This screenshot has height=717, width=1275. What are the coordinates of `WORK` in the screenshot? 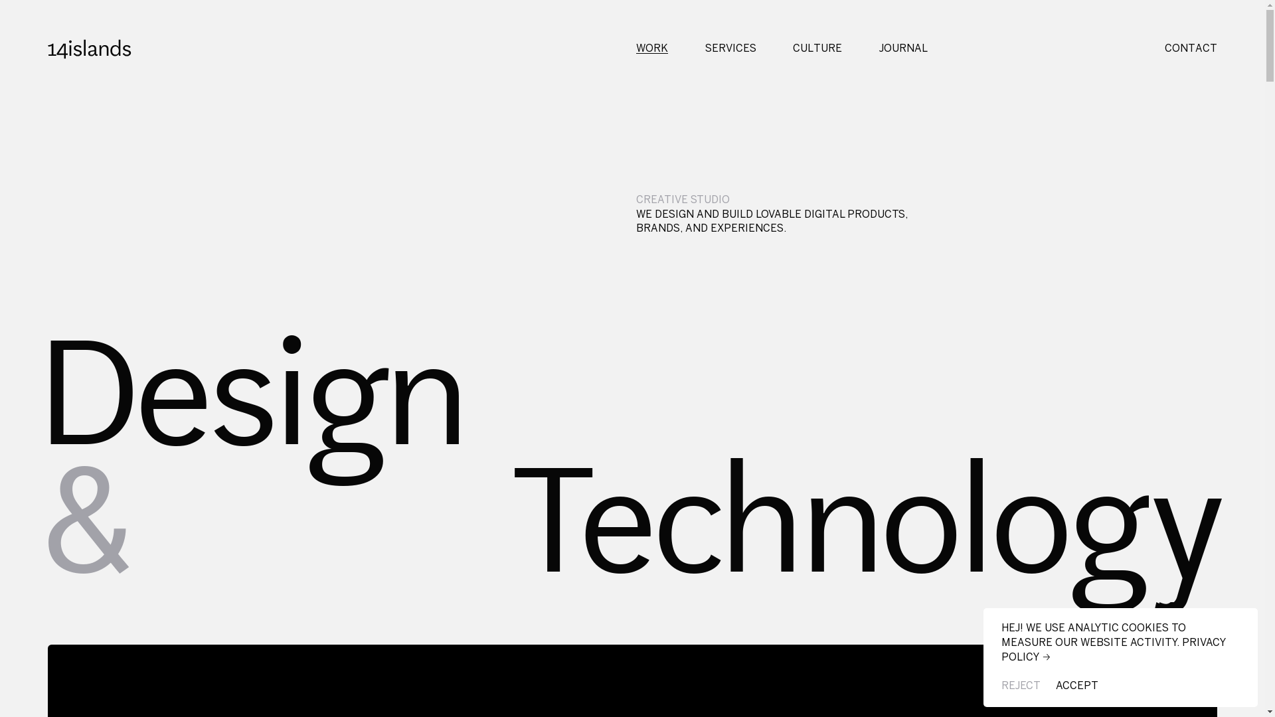 It's located at (652, 49).